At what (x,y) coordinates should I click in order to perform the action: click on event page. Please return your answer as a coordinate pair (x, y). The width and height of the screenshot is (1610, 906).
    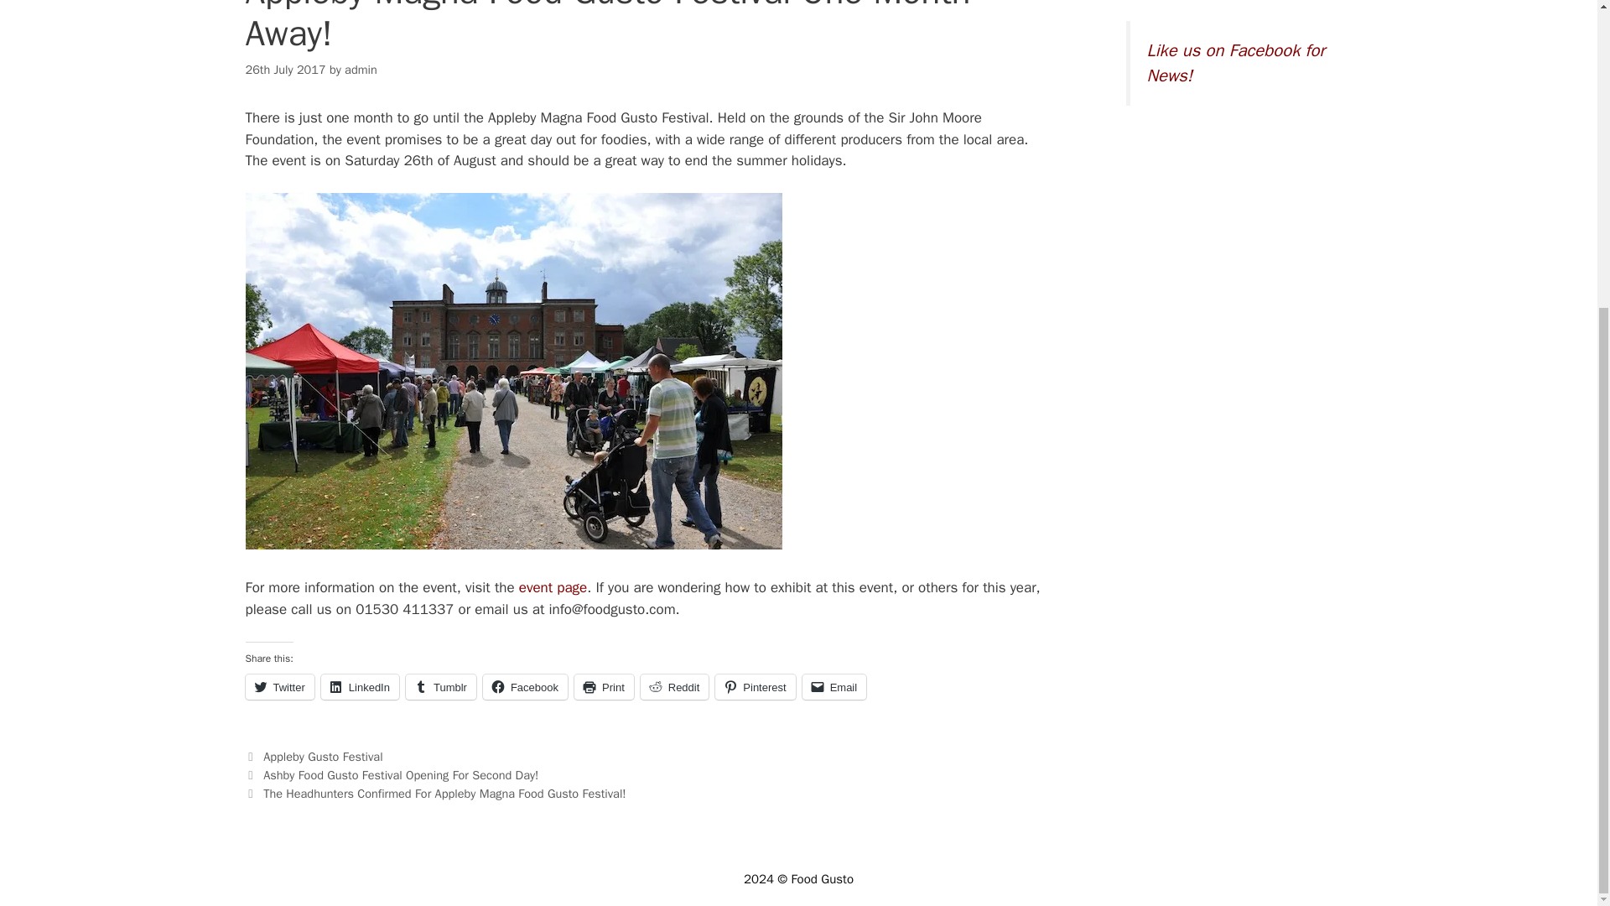
    Looking at the image, I should click on (553, 587).